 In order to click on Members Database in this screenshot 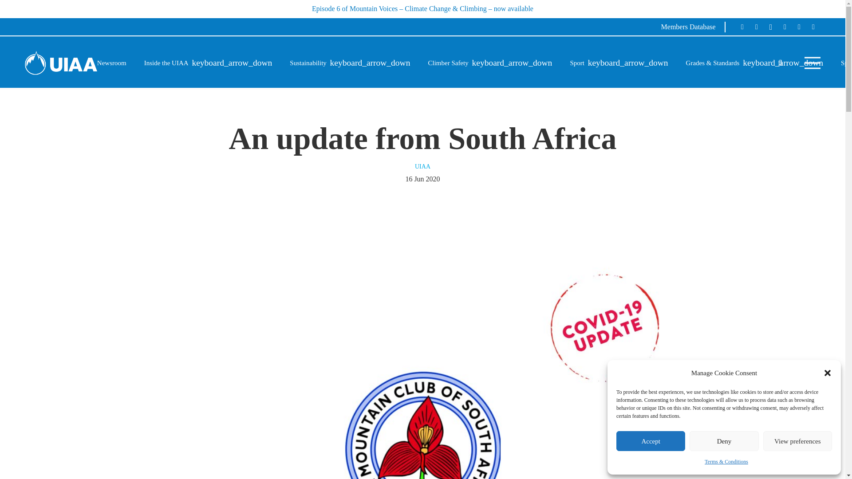, I will do `click(693, 27)`.